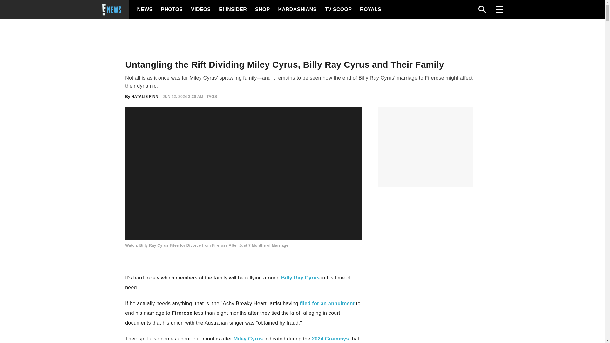 This screenshot has height=343, width=610. What do you see at coordinates (330, 339) in the screenshot?
I see `2024 Grammys` at bounding box center [330, 339].